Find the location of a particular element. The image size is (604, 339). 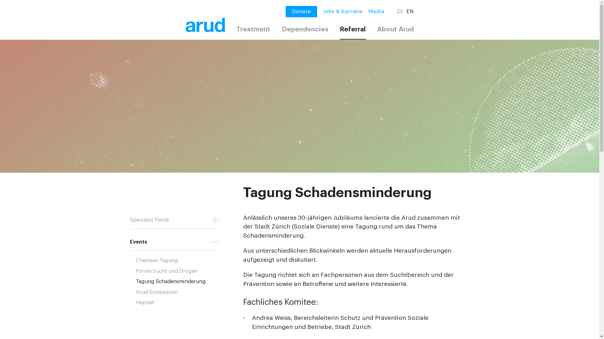

Jobs & Karriere is located at coordinates (343, 12).